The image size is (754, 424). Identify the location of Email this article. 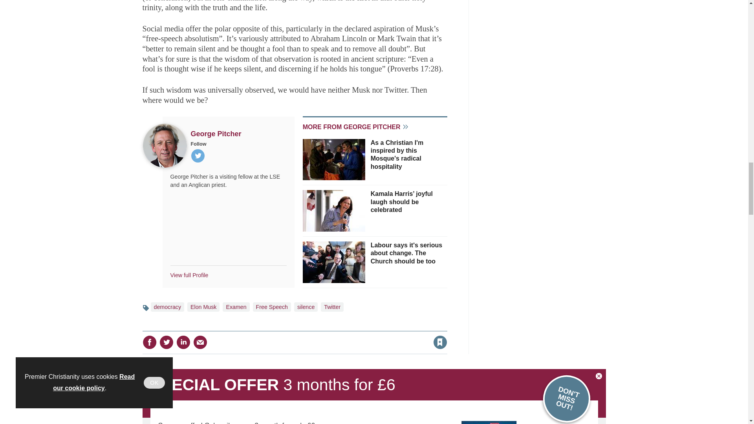
(200, 342).